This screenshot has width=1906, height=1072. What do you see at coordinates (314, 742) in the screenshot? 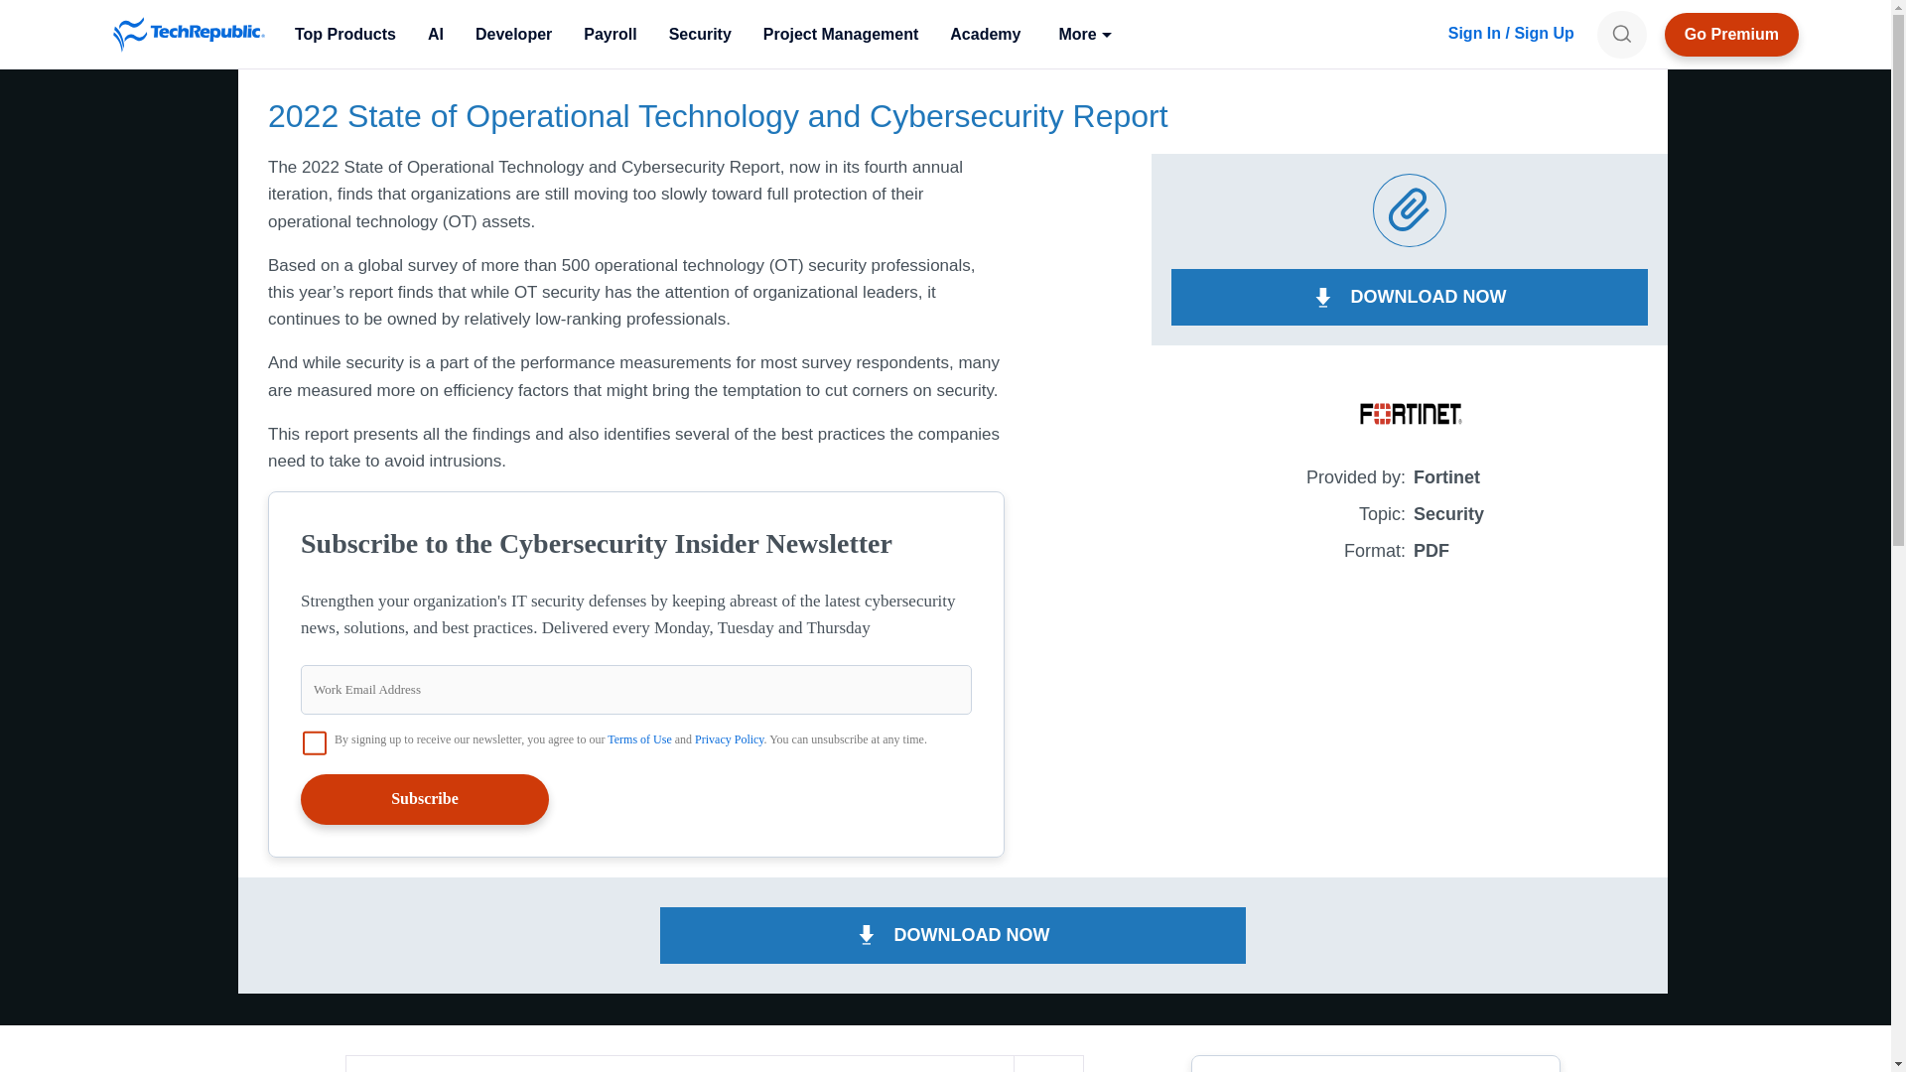
I see `on` at bounding box center [314, 742].